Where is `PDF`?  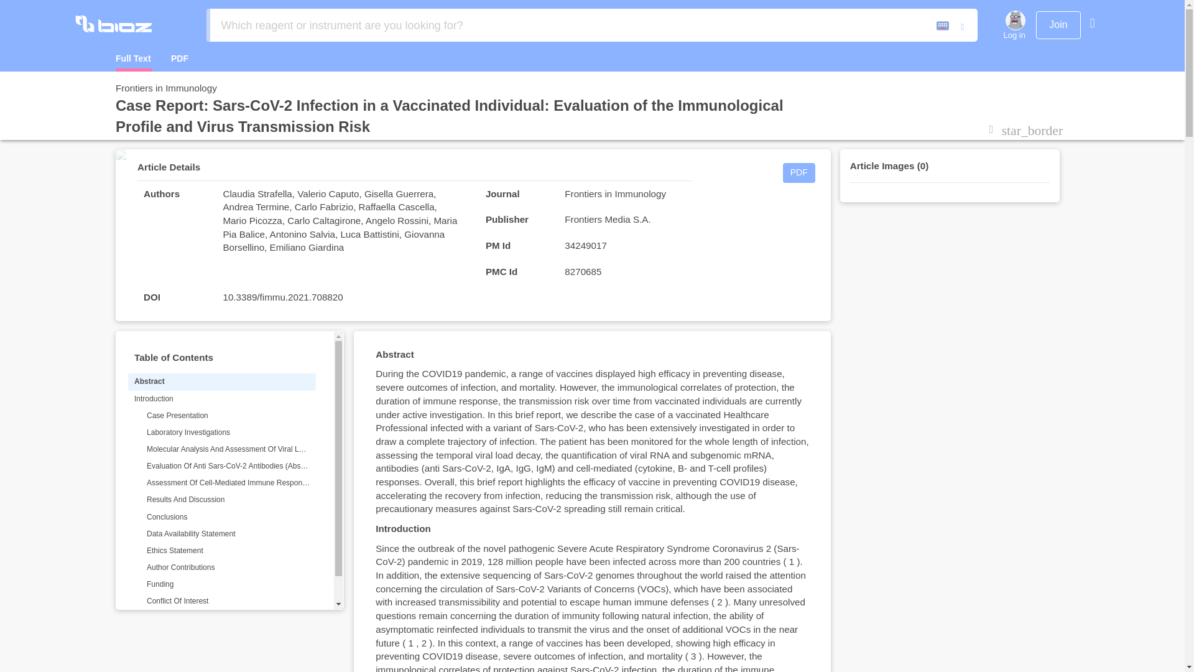 PDF is located at coordinates (190, 61).